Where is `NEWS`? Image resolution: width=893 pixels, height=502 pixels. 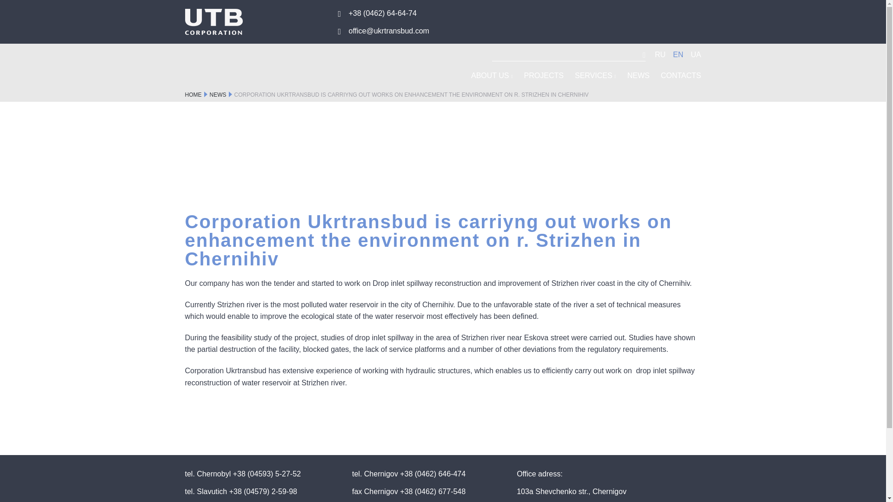 NEWS is located at coordinates (217, 94).